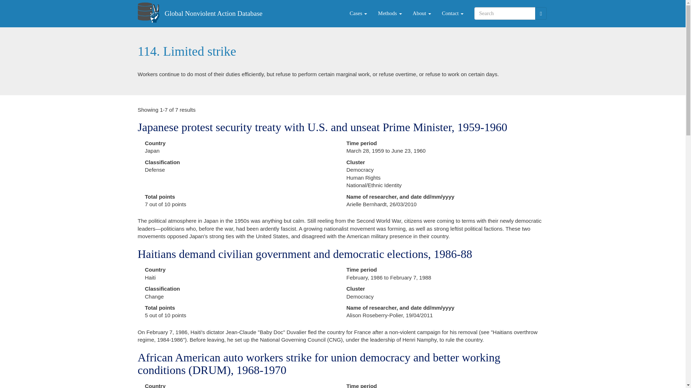 Image resolution: width=691 pixels, height=388 pixels. What do you see at coordinates (453, 13) in the screenshot?
I see `Contact` at bounding box center [453, 13].